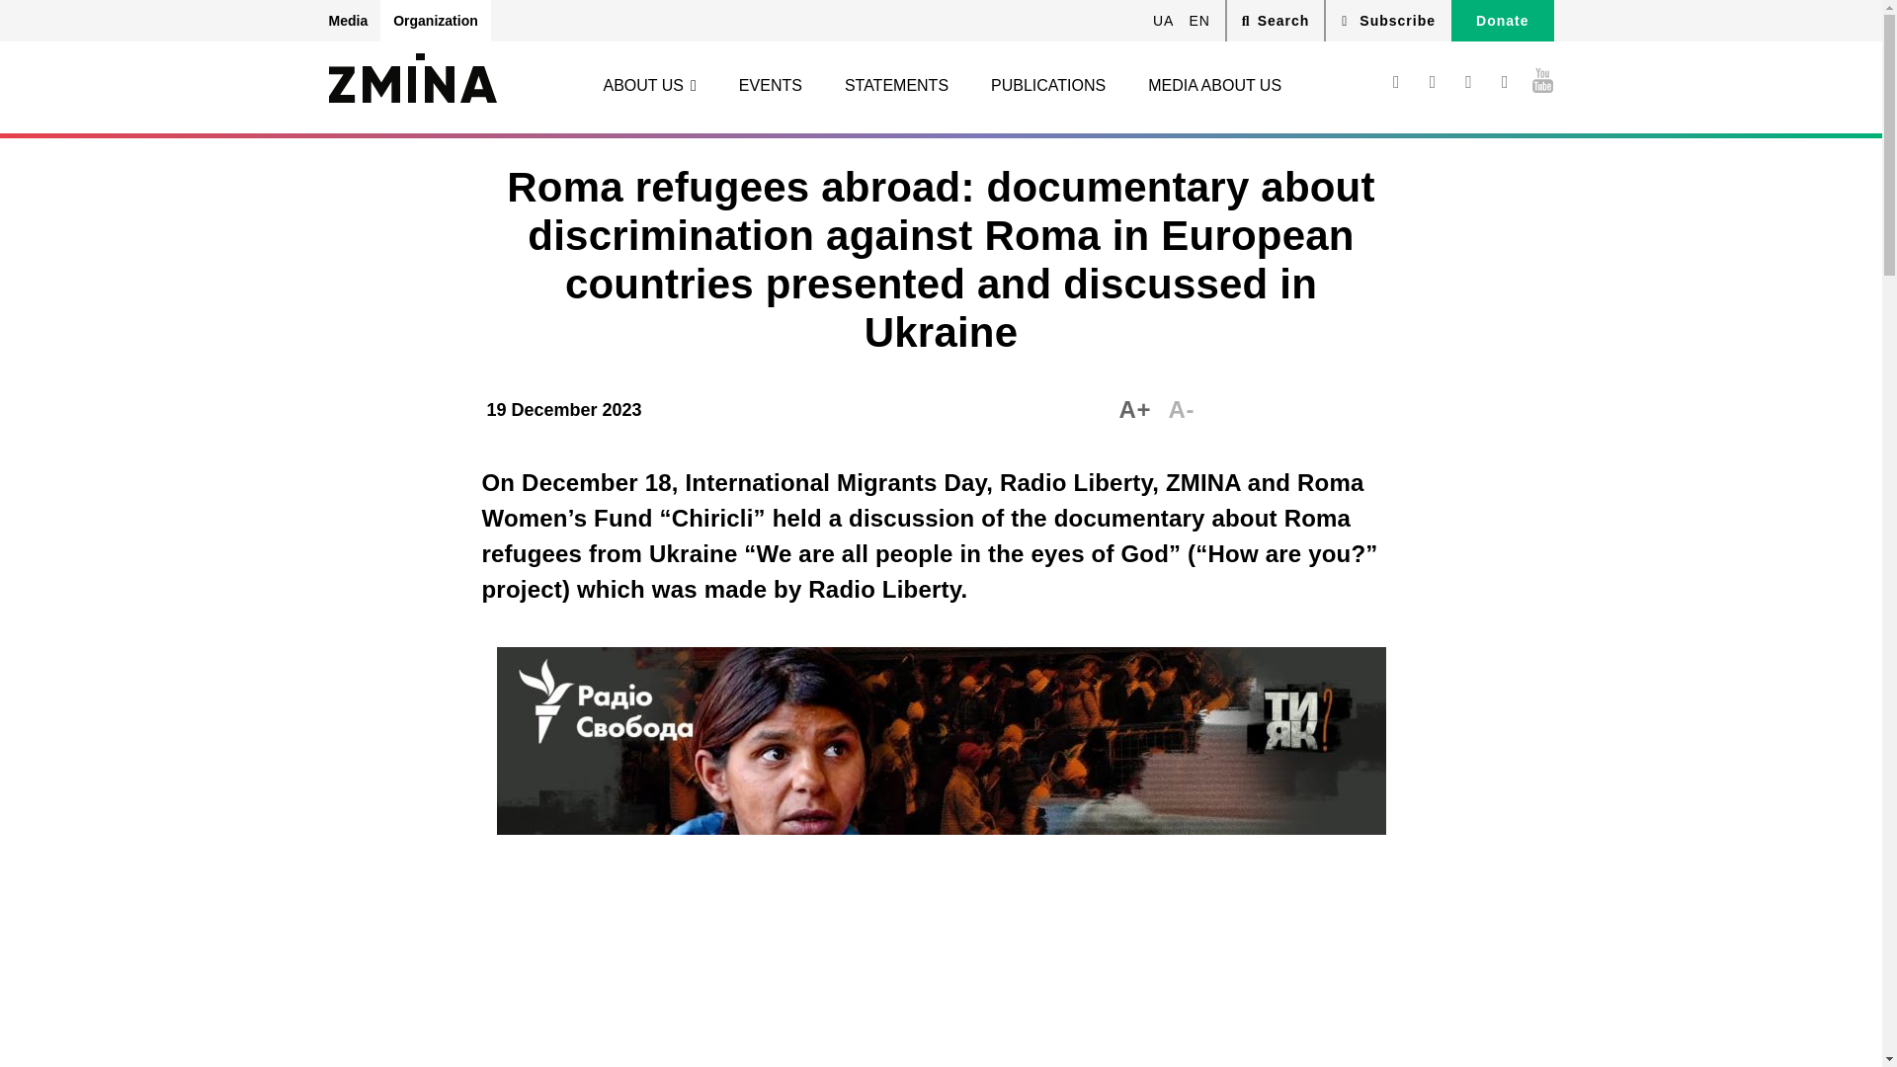 This screenshot has height=1067, width=1897. What do you see at coordinates (1388, 21) in the screenshot?
I see `Subscribe` at bounding box center [1388, 21].